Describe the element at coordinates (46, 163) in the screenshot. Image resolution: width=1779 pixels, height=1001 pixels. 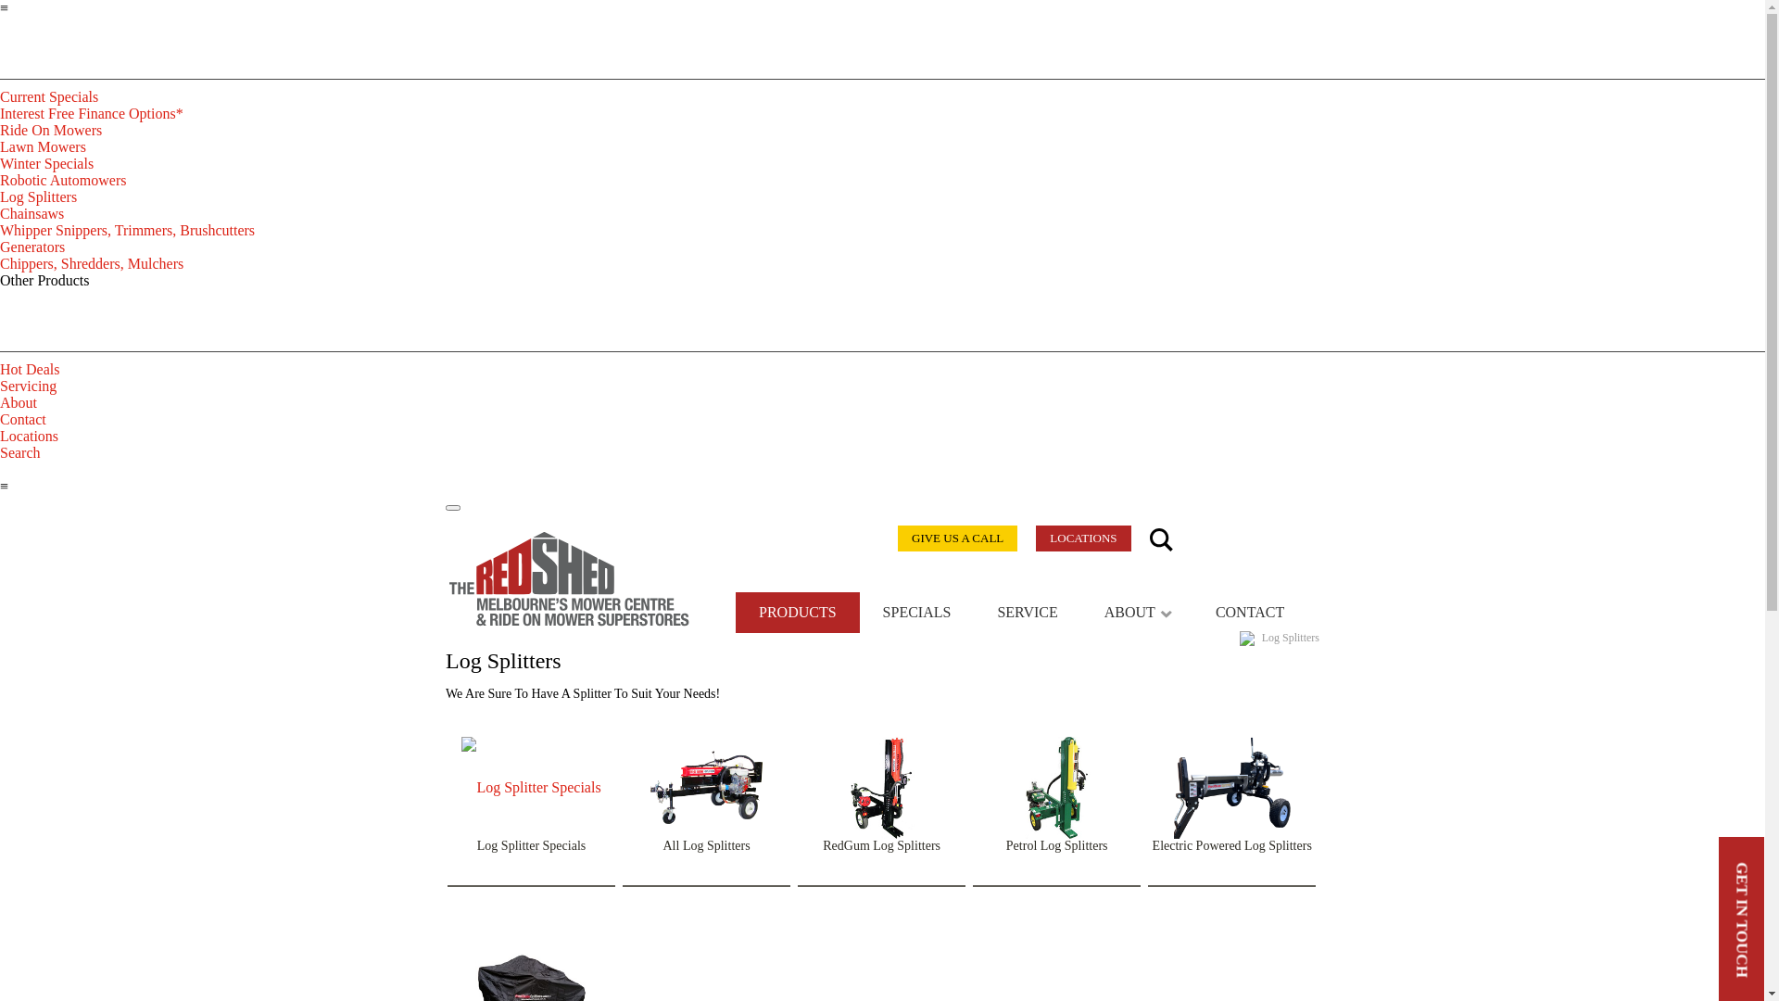
I see `Winter Specials` at that location.